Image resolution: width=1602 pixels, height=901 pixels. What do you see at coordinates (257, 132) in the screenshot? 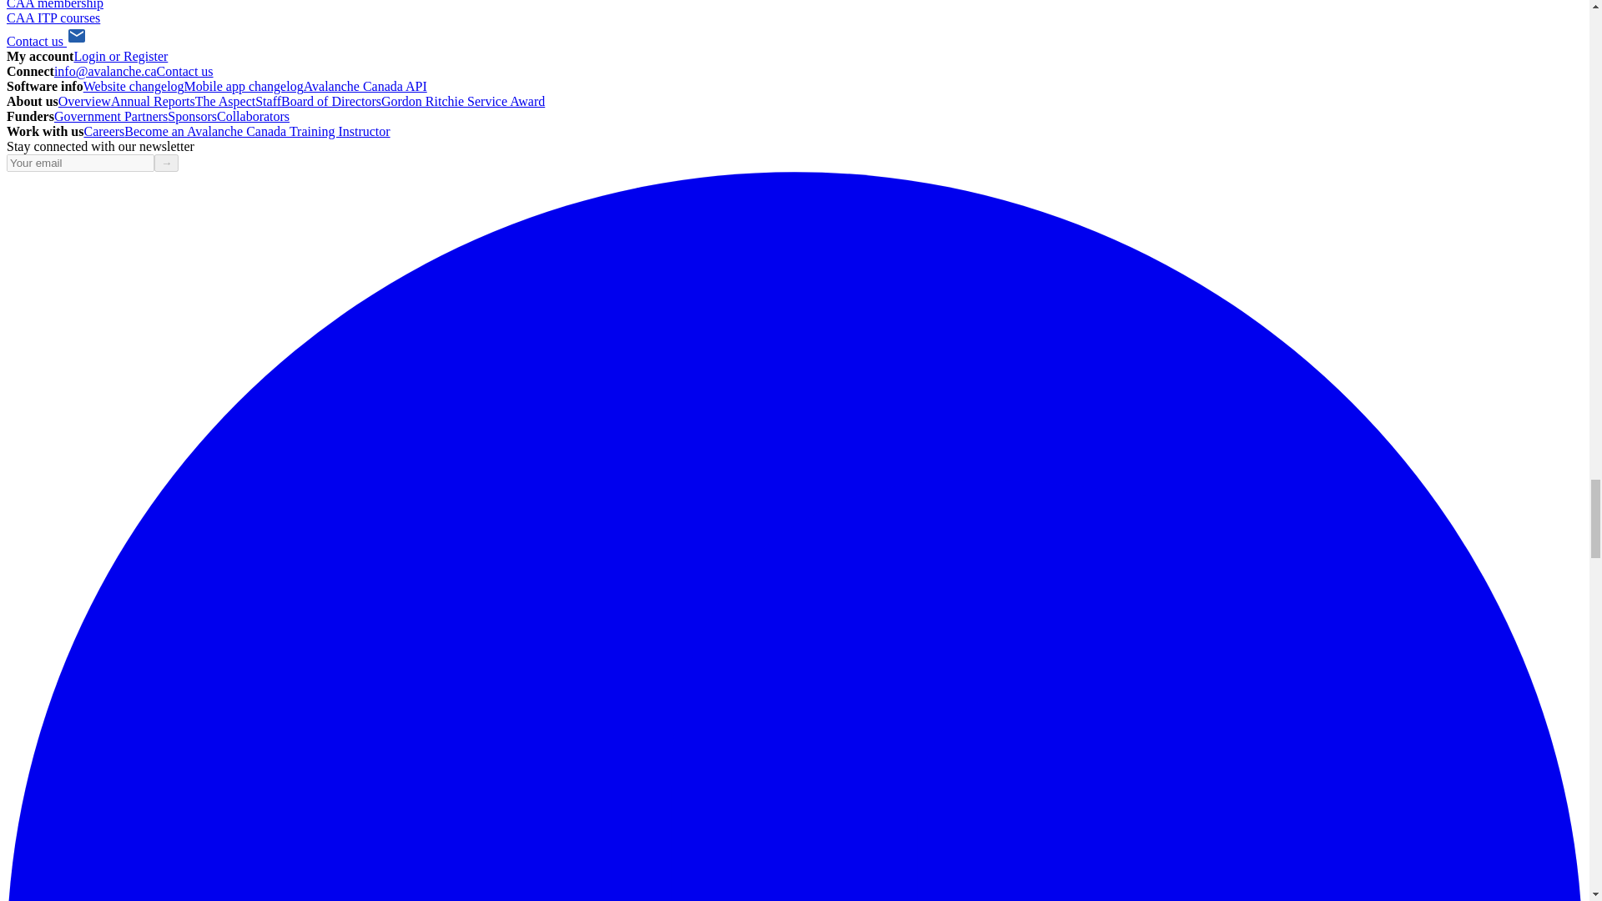
I see `Become an Avalanche Canada Training Instructor` at bounding box center [257, 132].